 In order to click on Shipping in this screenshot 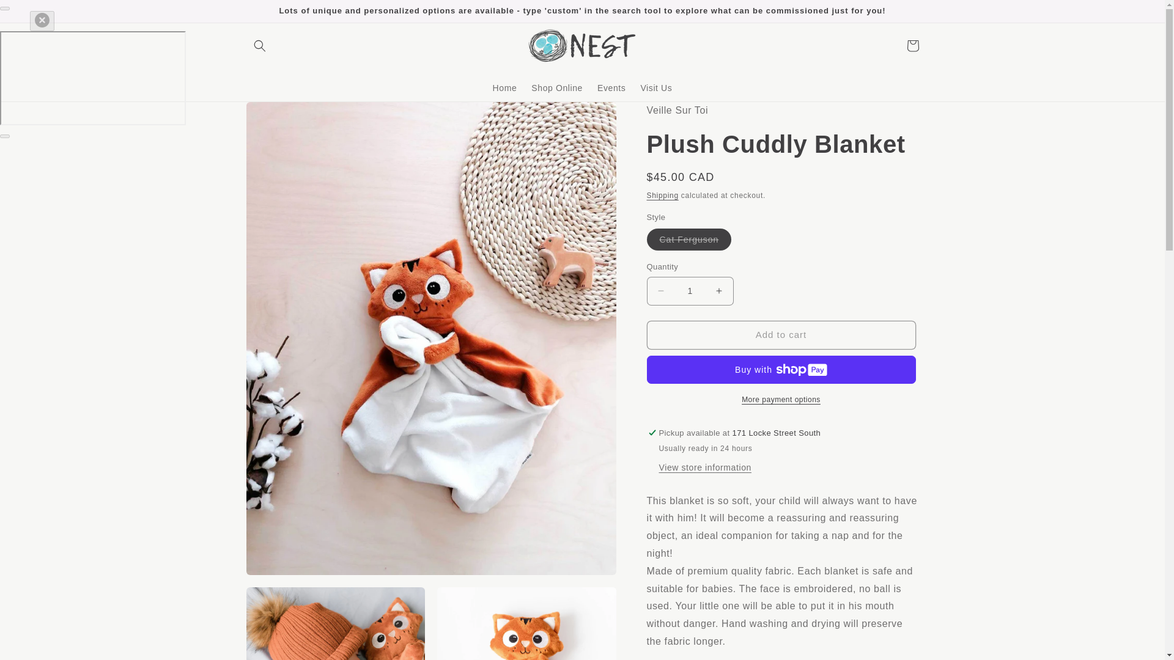, I will do `click(662, 196)`.